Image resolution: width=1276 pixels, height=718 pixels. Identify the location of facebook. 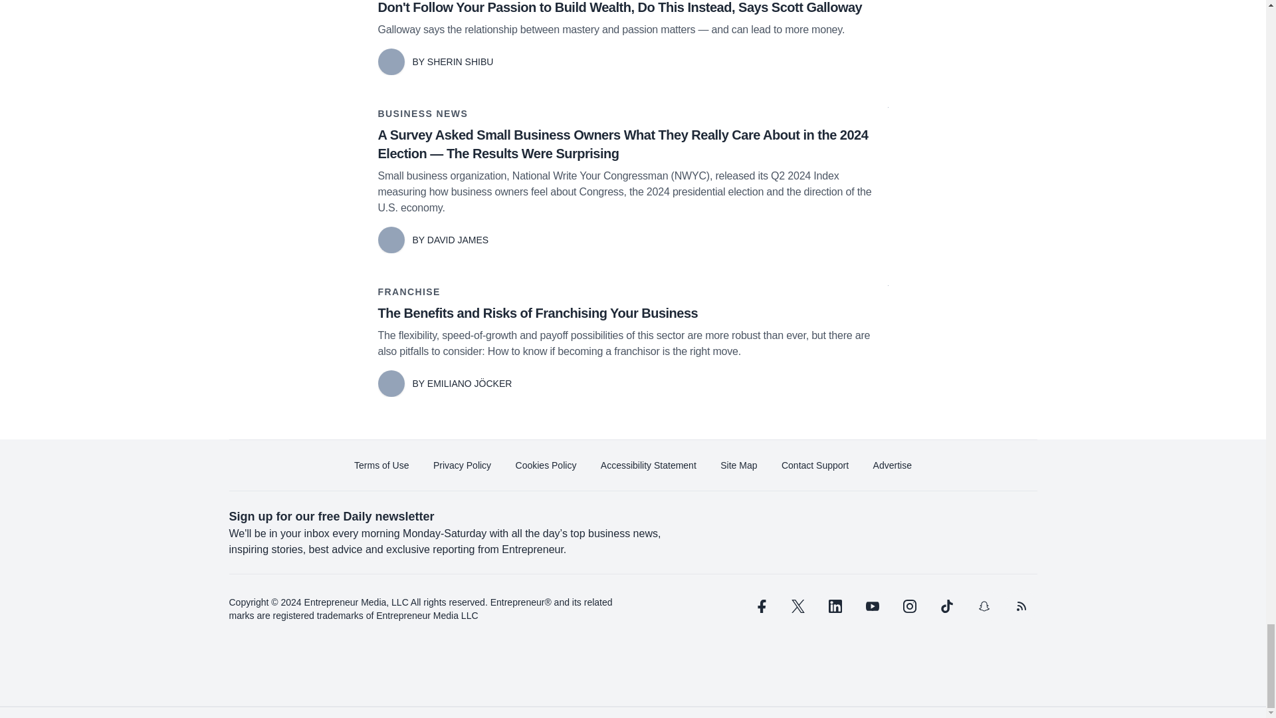
(760, 606).